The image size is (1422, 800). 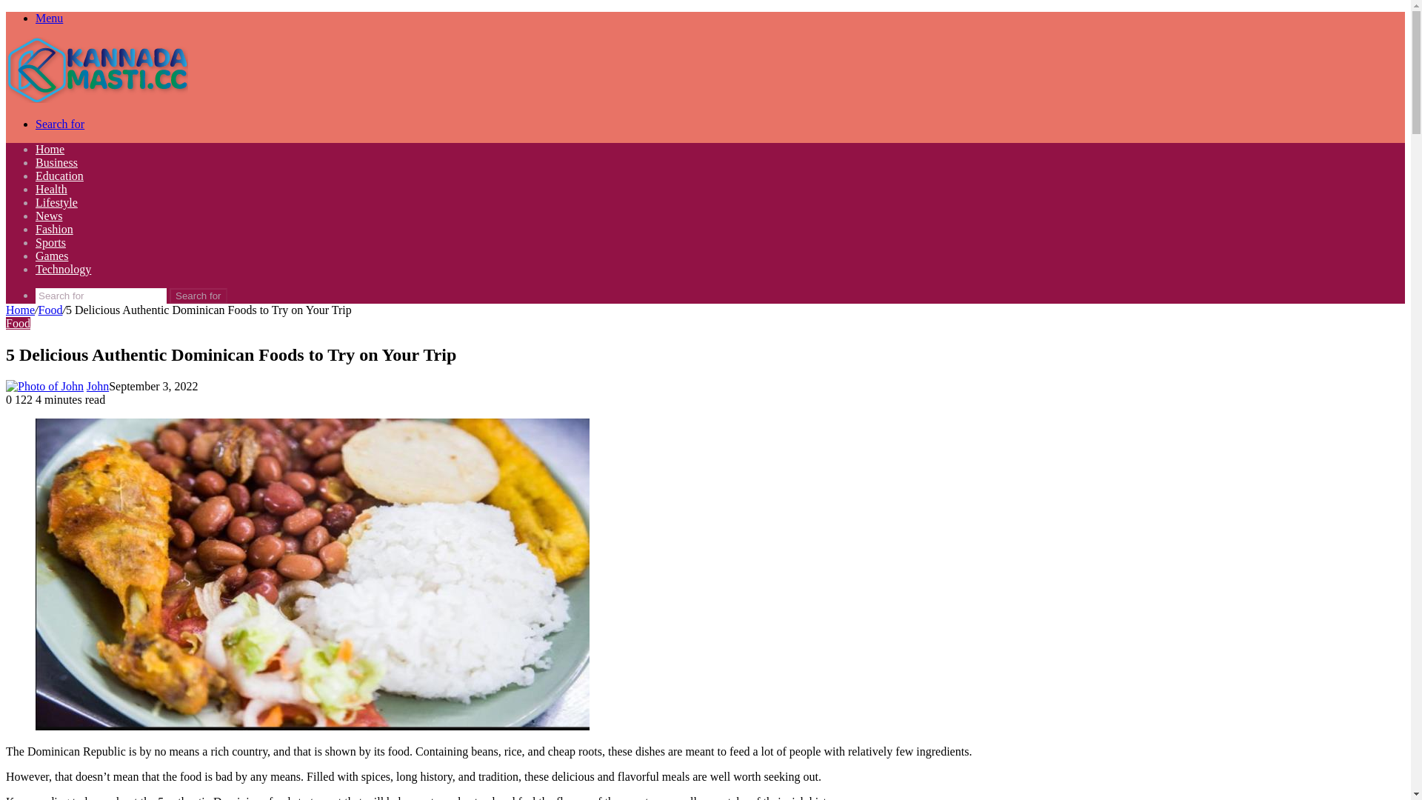 What do you see at coordinates (18, 323) in the screenshot?
I see `Food` at bounding box center [18, 323].